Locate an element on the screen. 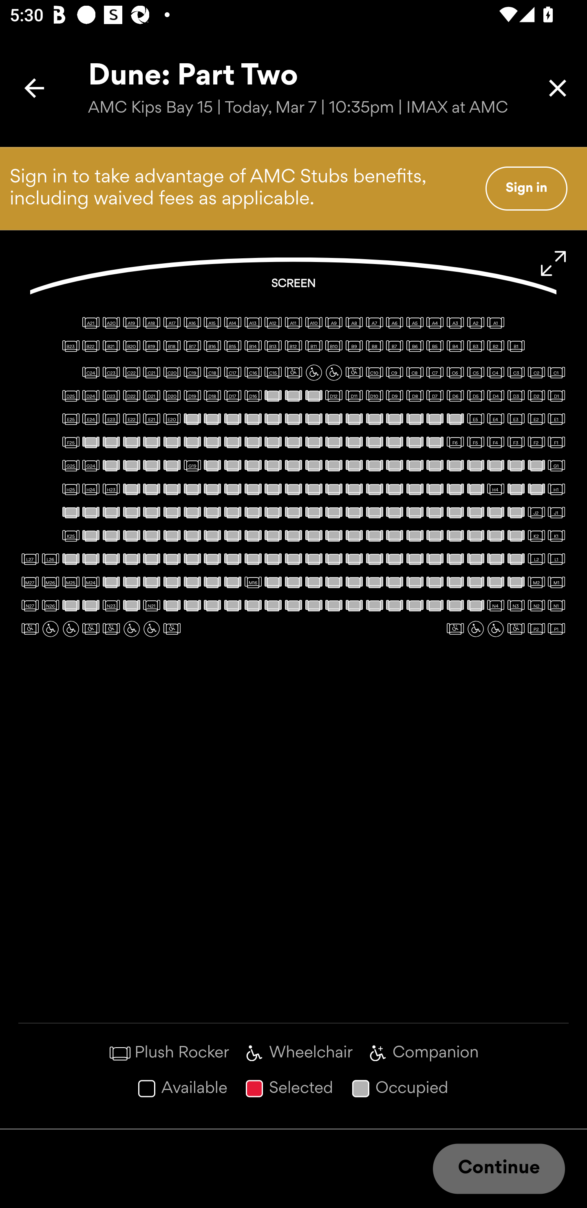 Image resolution: width=587 pixels, height=1208 pixels. D20, Regular seat, available is located at coordinates (172, 395).